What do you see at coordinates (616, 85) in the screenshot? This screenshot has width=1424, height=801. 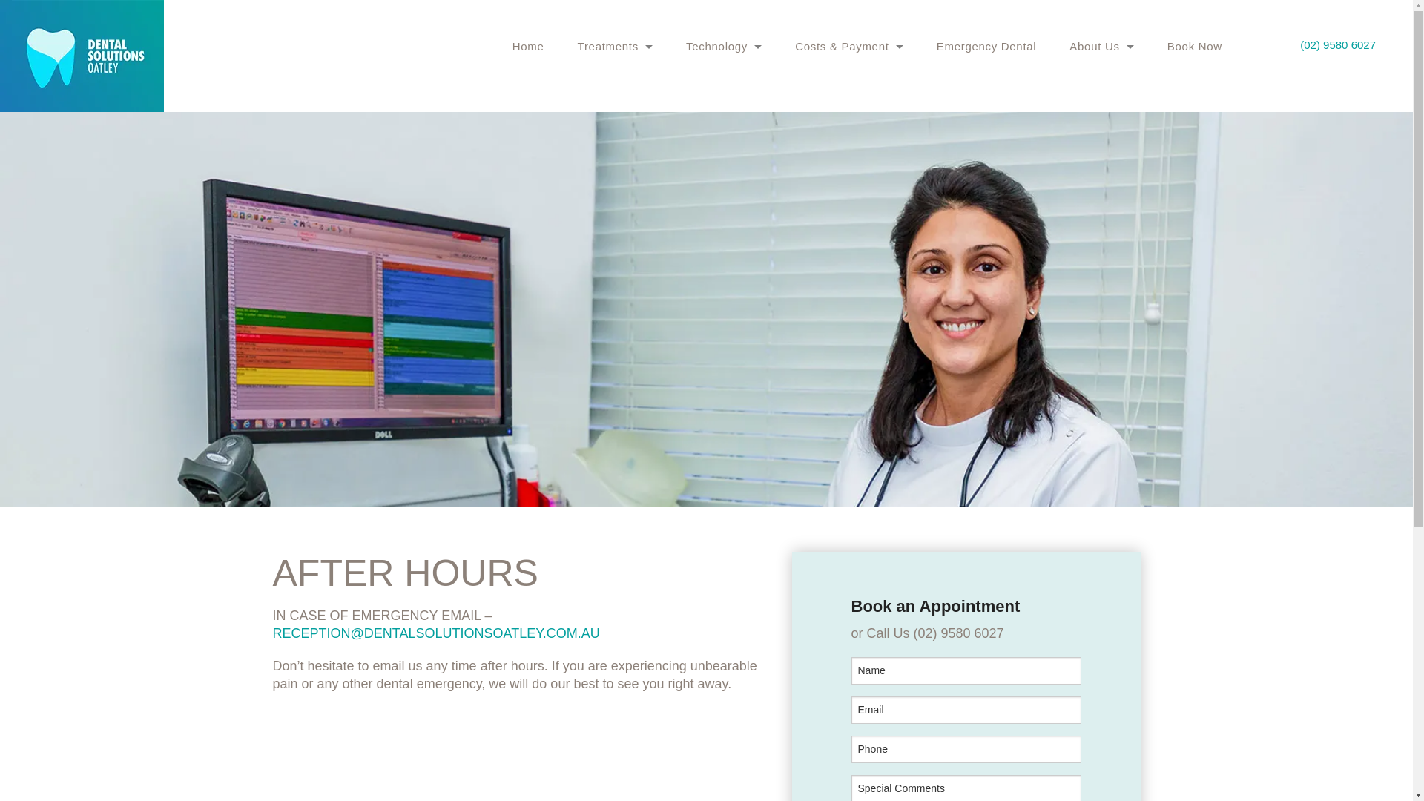 I see `General Treatment` at bounding box center [616, 85].